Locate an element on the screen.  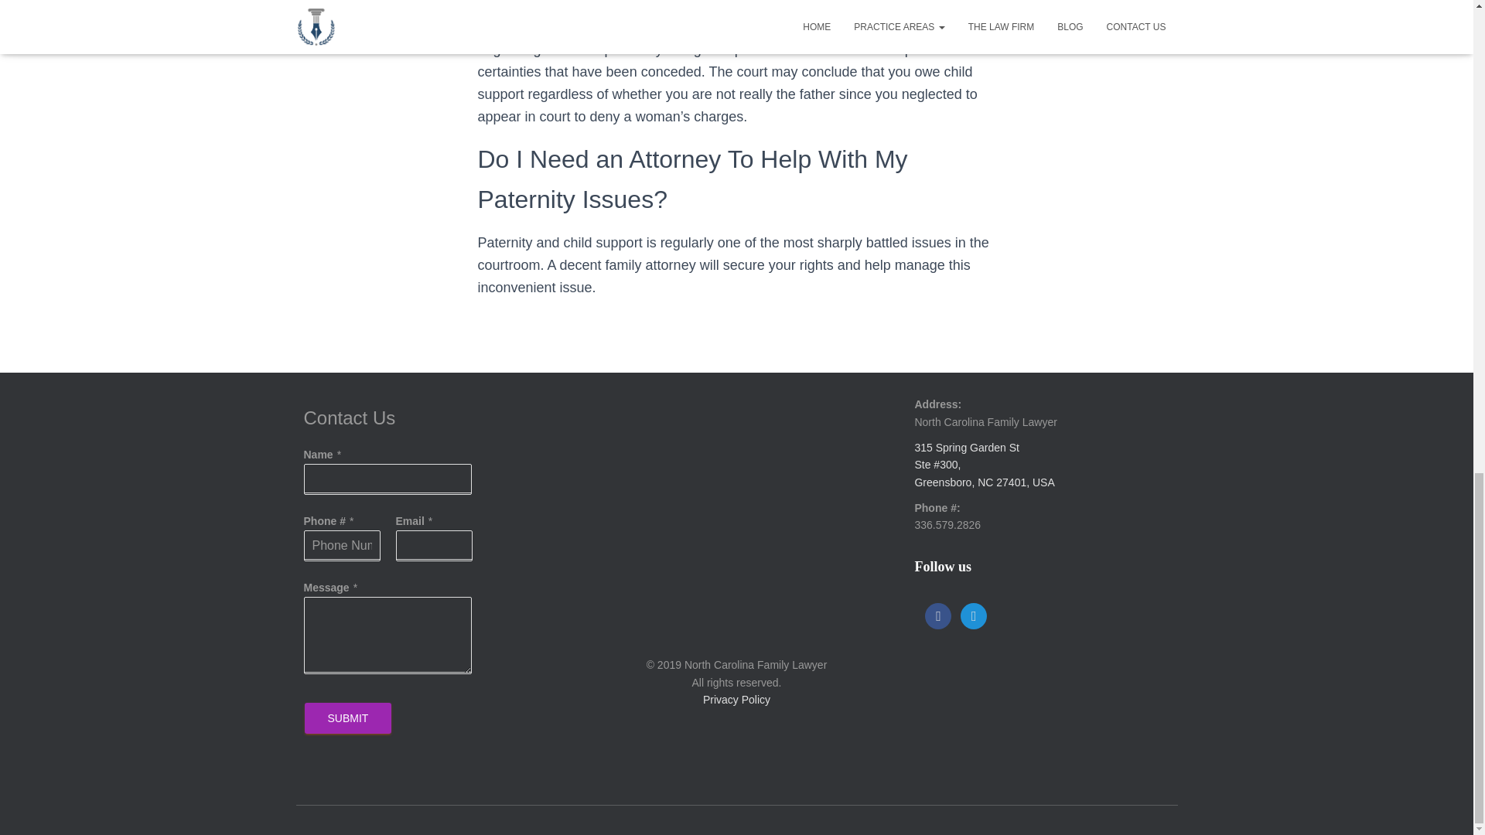
Phone Number is located at coordinates (341, 545).